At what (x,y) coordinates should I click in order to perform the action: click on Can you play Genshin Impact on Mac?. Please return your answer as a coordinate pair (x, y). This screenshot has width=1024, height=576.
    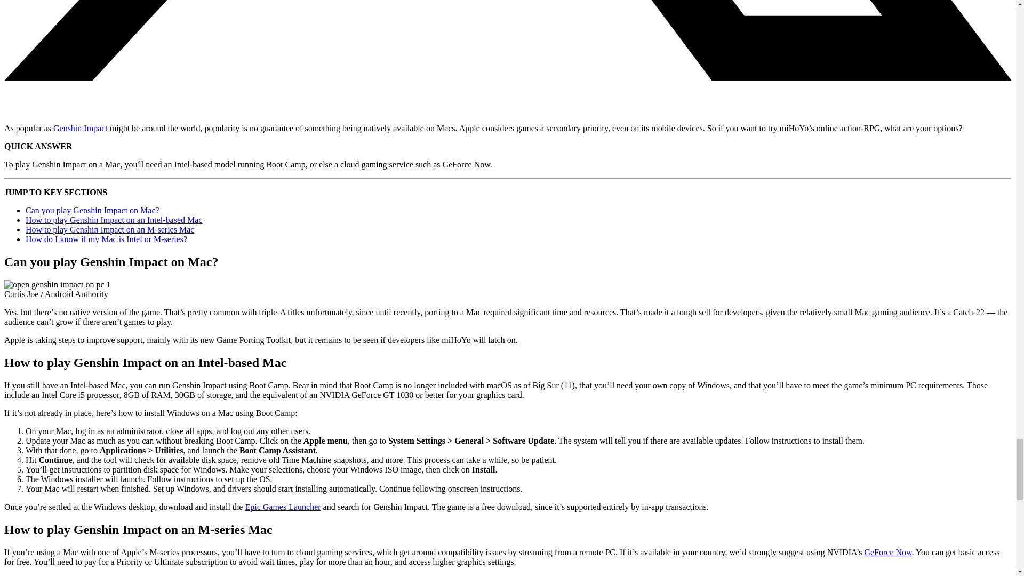
    Looking at the image, I should click on (93, 210).